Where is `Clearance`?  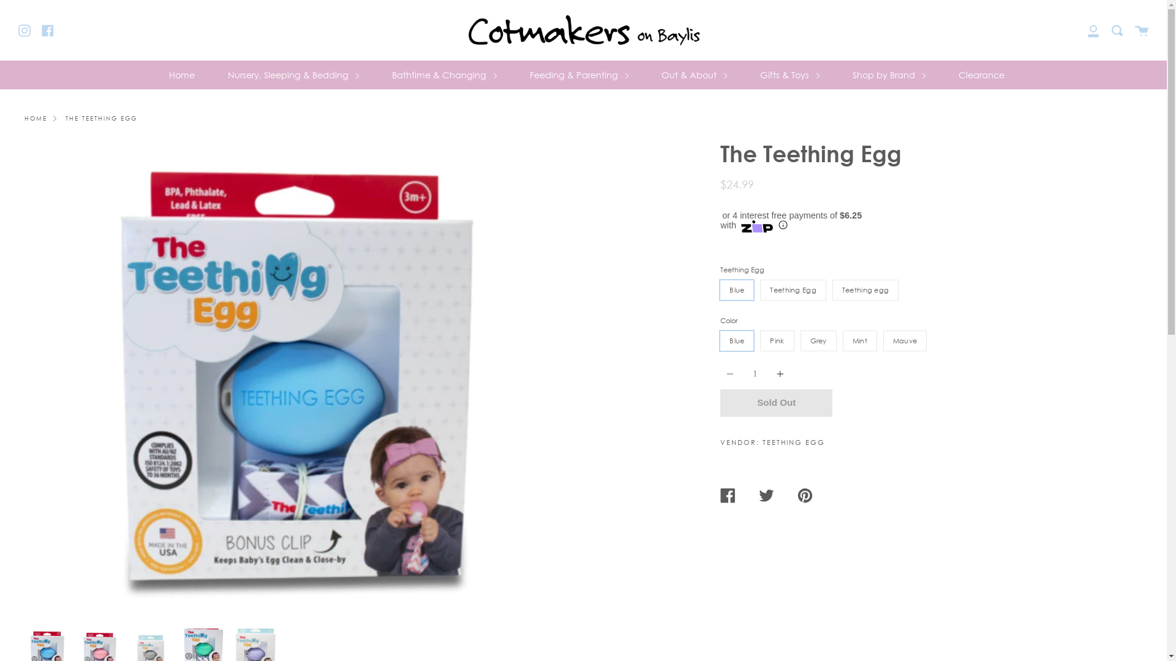 Clearance is located at coordinates (981, 75).